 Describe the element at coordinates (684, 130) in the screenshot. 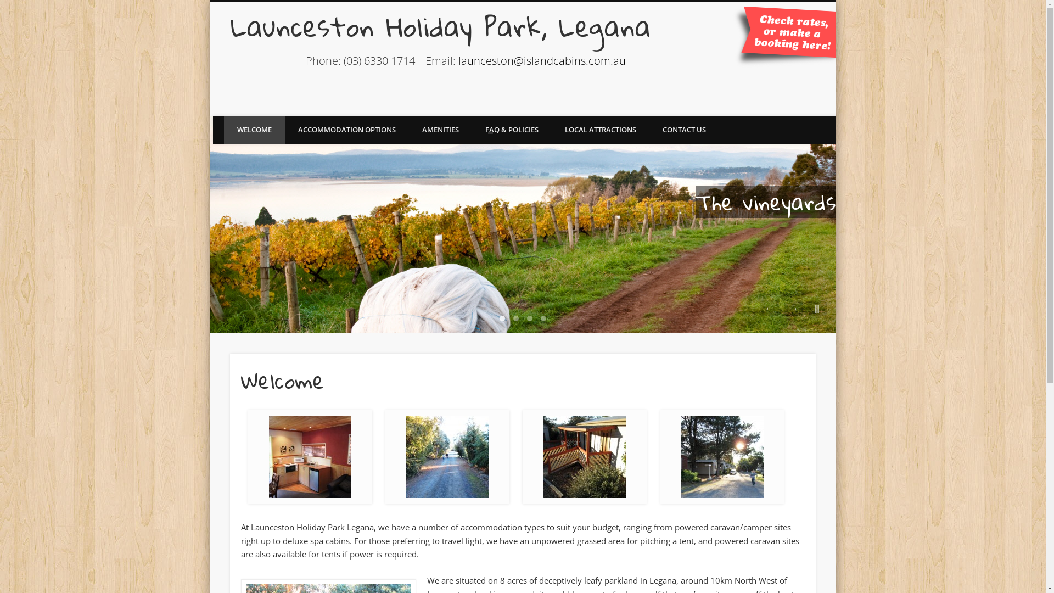

I see `CONTACT US` at that location.